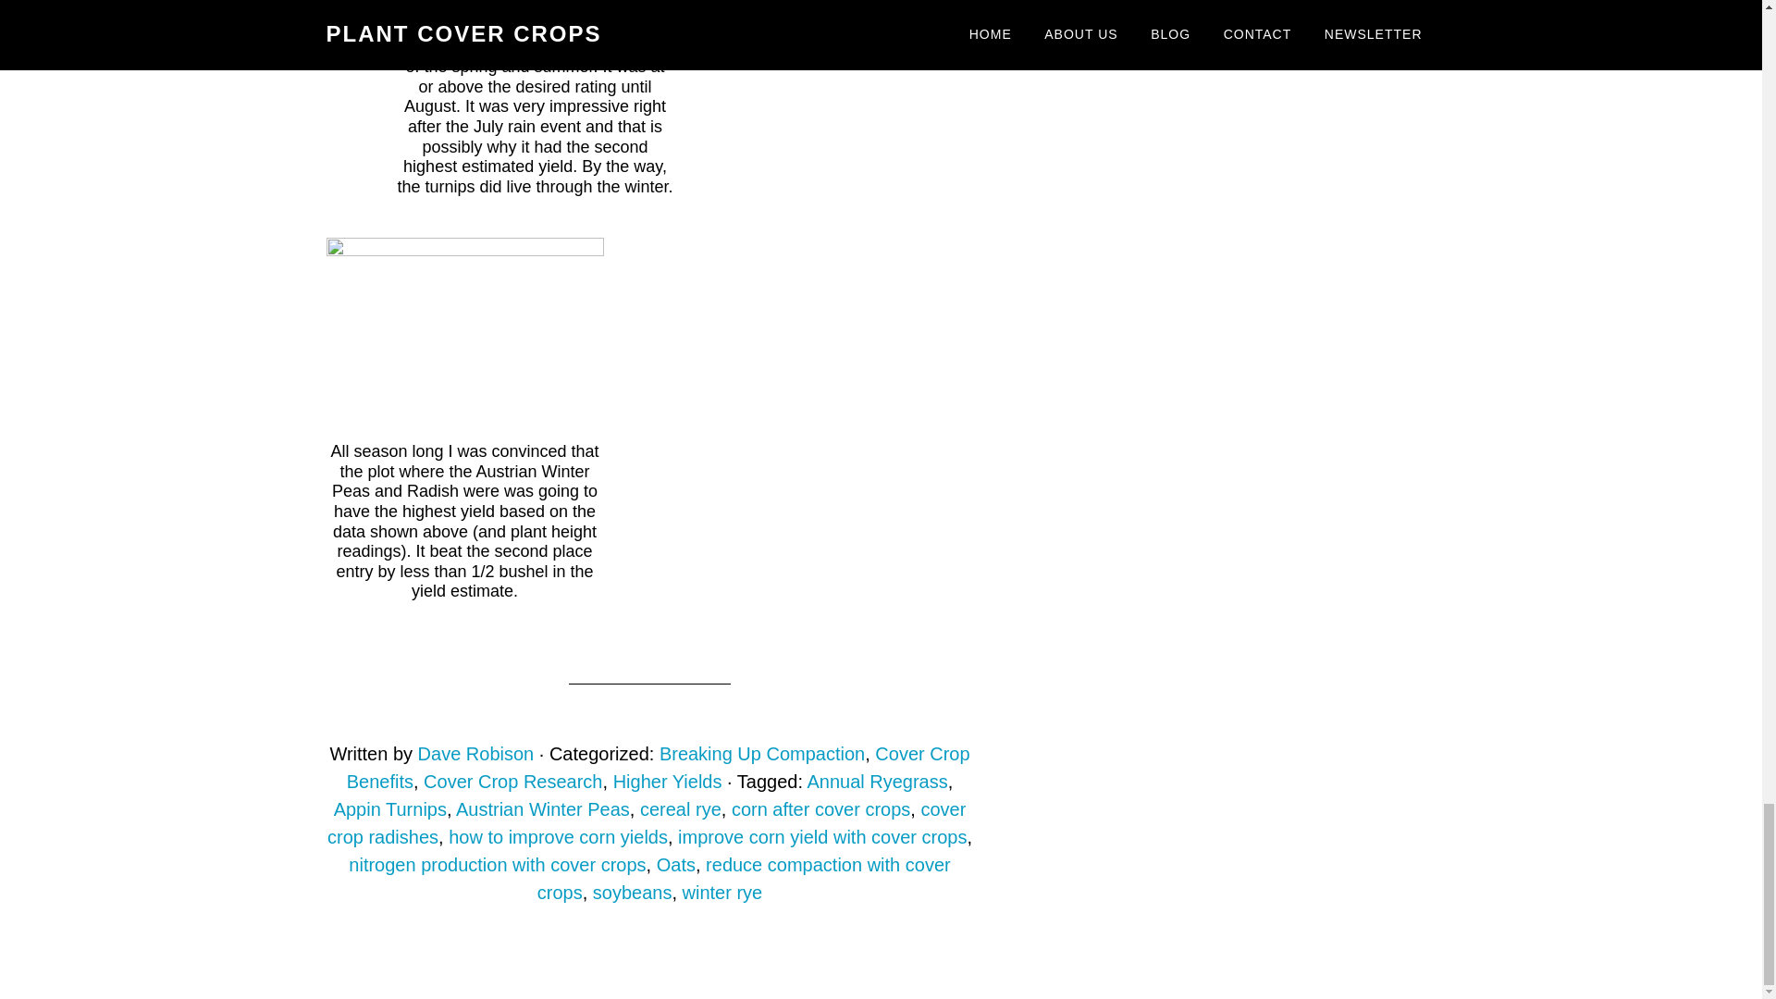  What do you see at coordinates (820, 808) in the screenshot?
I see `corn after cover crops` at bounding box center [820, 808].